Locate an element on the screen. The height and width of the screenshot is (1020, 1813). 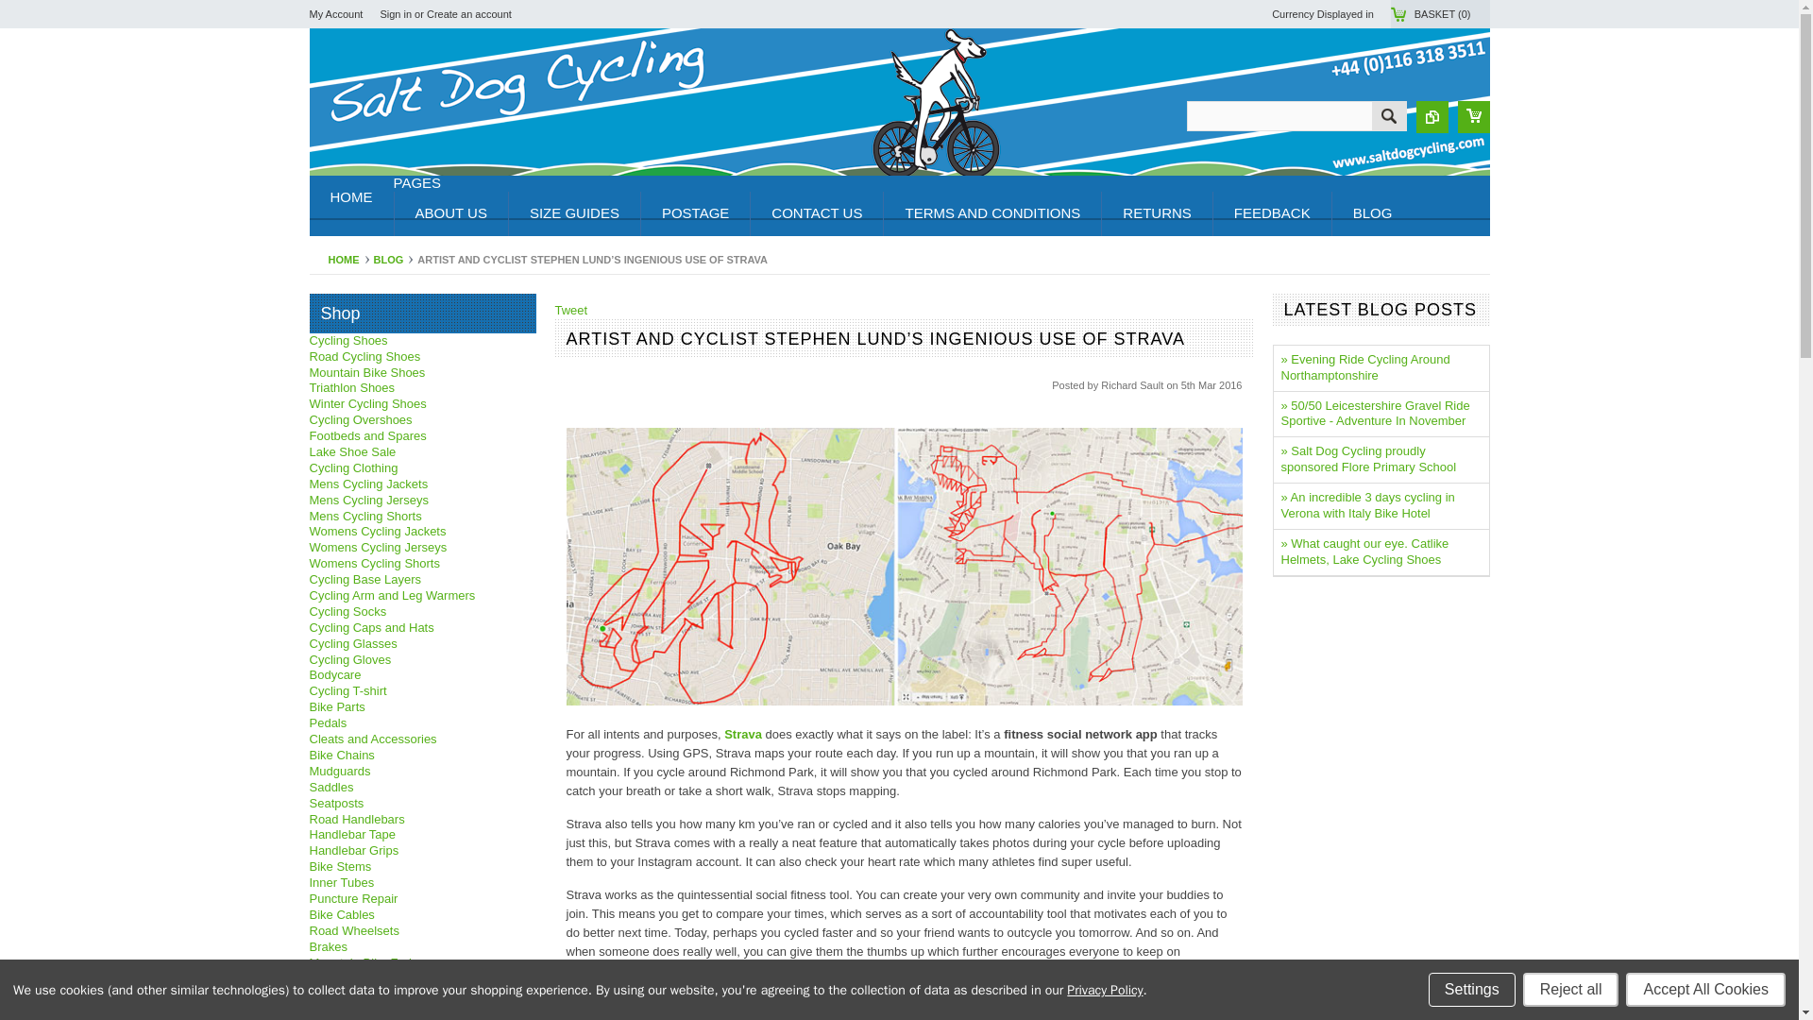
View Cart is located at coordinates (1473, 117).